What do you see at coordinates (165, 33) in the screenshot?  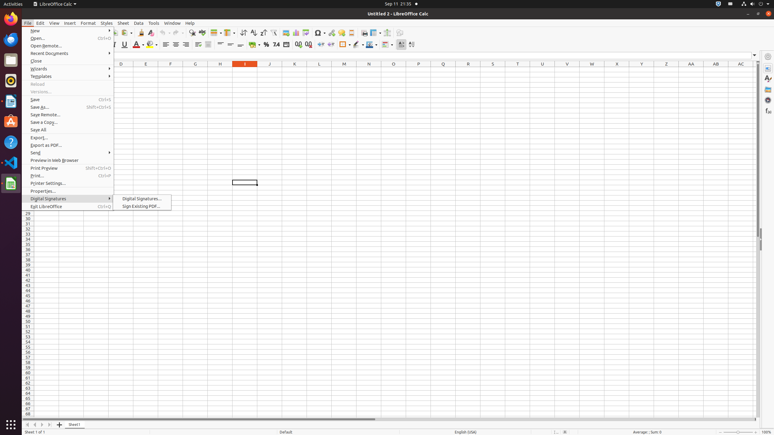 I see `Undo` at bounding box center [165, 33].